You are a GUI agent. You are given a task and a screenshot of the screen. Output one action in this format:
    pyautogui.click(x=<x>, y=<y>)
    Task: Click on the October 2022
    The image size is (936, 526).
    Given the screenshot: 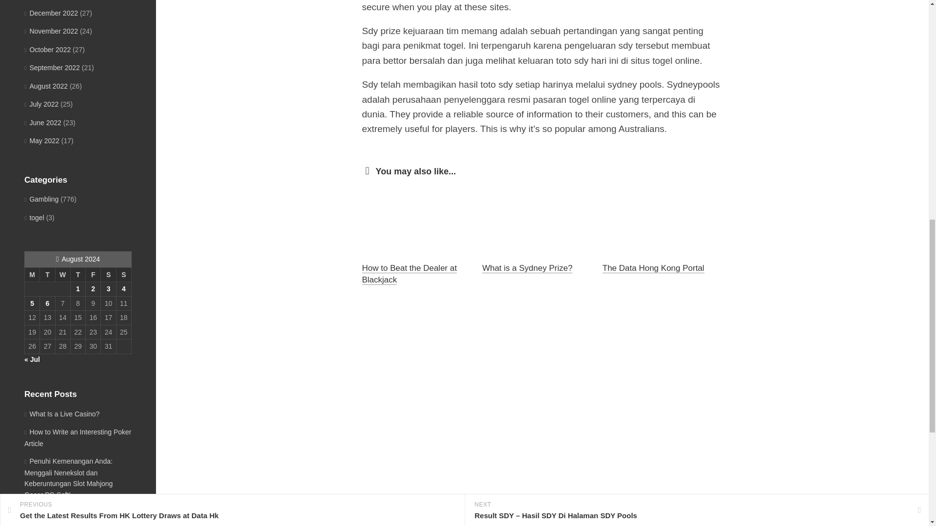 What is the action you would take?
    pyautogui.click(x=47, y=50)
    